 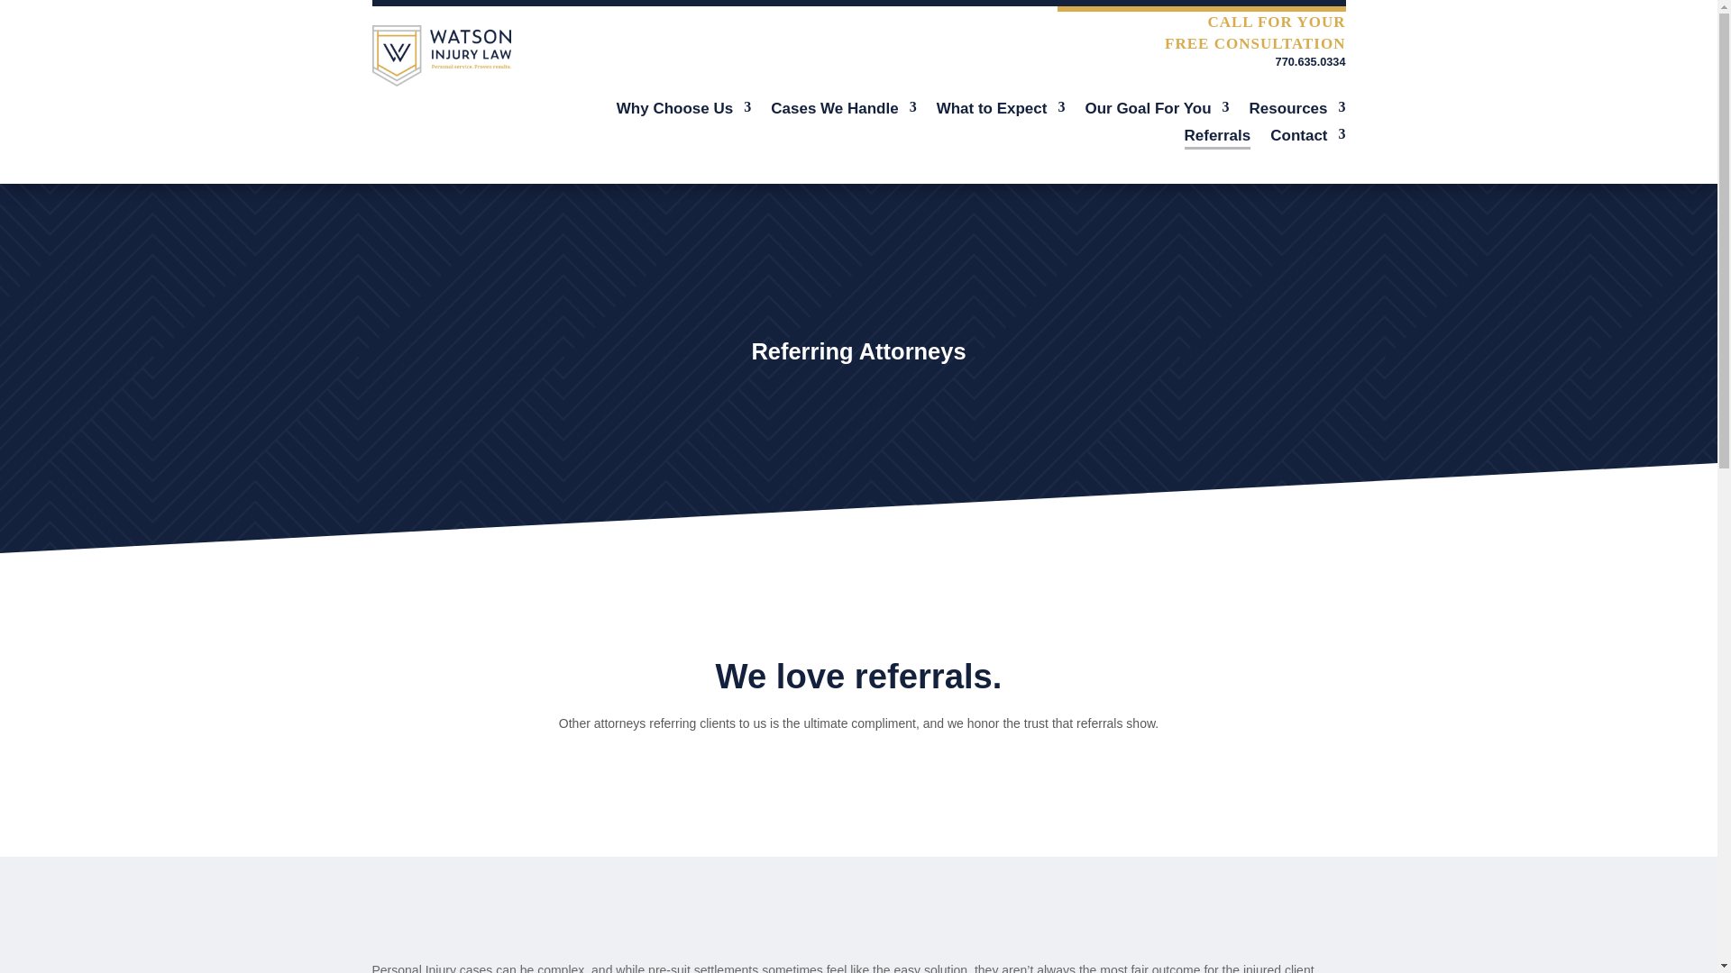 What do you see at coordinates (842, 113) in the screenshot?
I see `Cases We Handle` at bounding box center [842, 113].